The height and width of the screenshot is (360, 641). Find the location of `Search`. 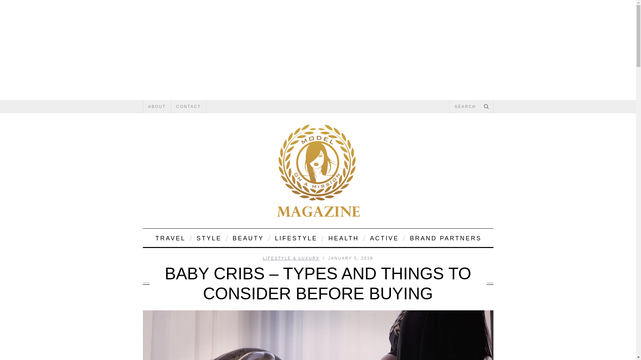

Search is located at coordinates (471, 107).